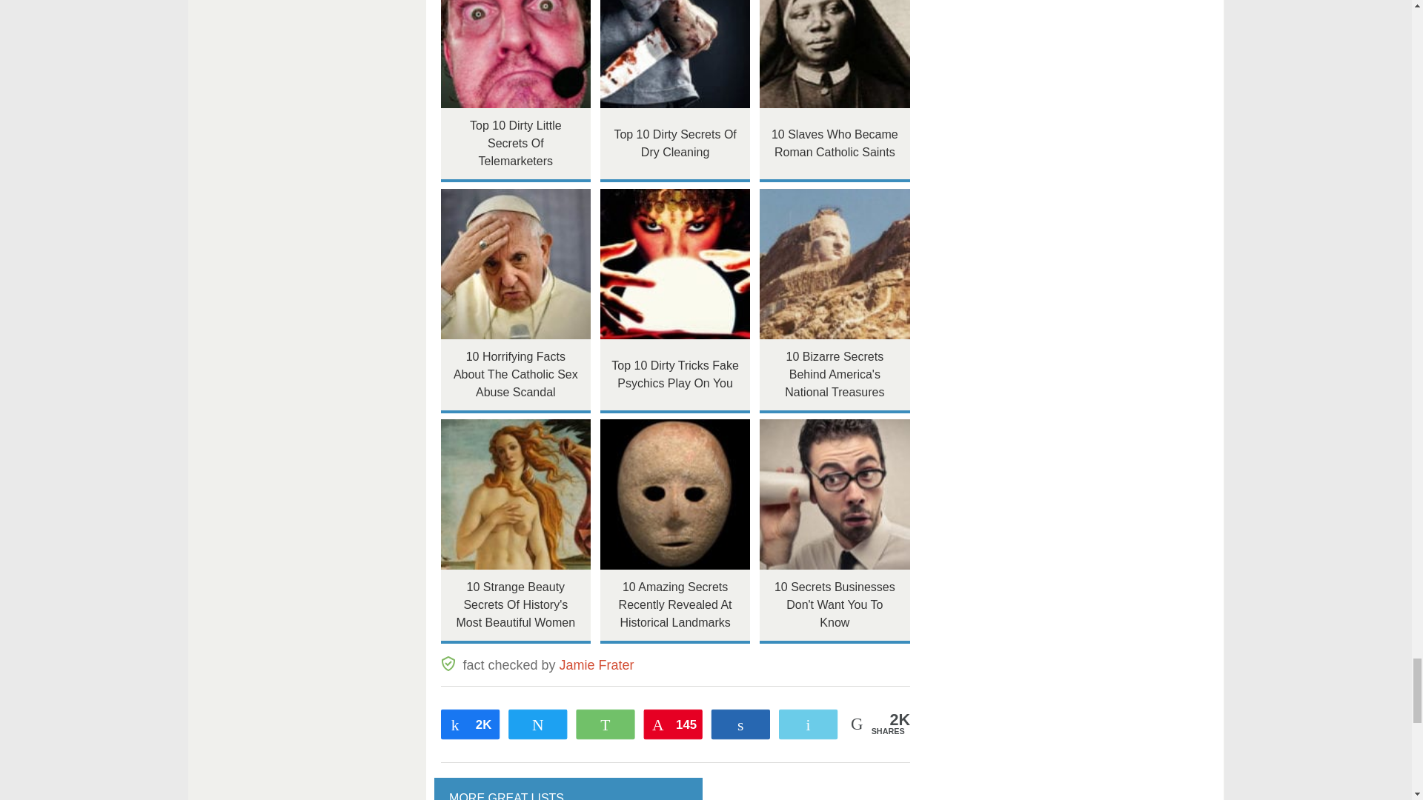 This screenshot has height=800, width=1423. What do you see at coordinates (835, 54) in the screenshot?
I see `10 Slaves Who Became Roman Catholic Saints` at bounding box center [835, 54].